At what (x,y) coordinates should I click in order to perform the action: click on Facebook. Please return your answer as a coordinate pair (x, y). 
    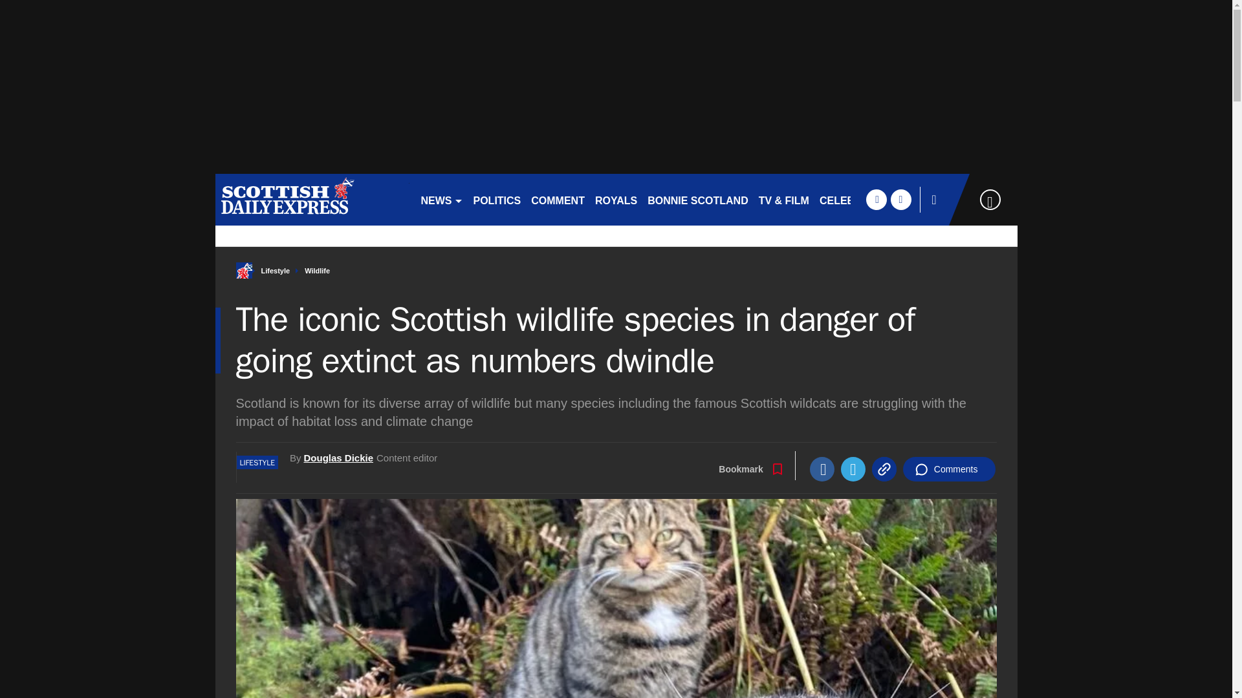
    Looking at the image, I should click on (822, 469).